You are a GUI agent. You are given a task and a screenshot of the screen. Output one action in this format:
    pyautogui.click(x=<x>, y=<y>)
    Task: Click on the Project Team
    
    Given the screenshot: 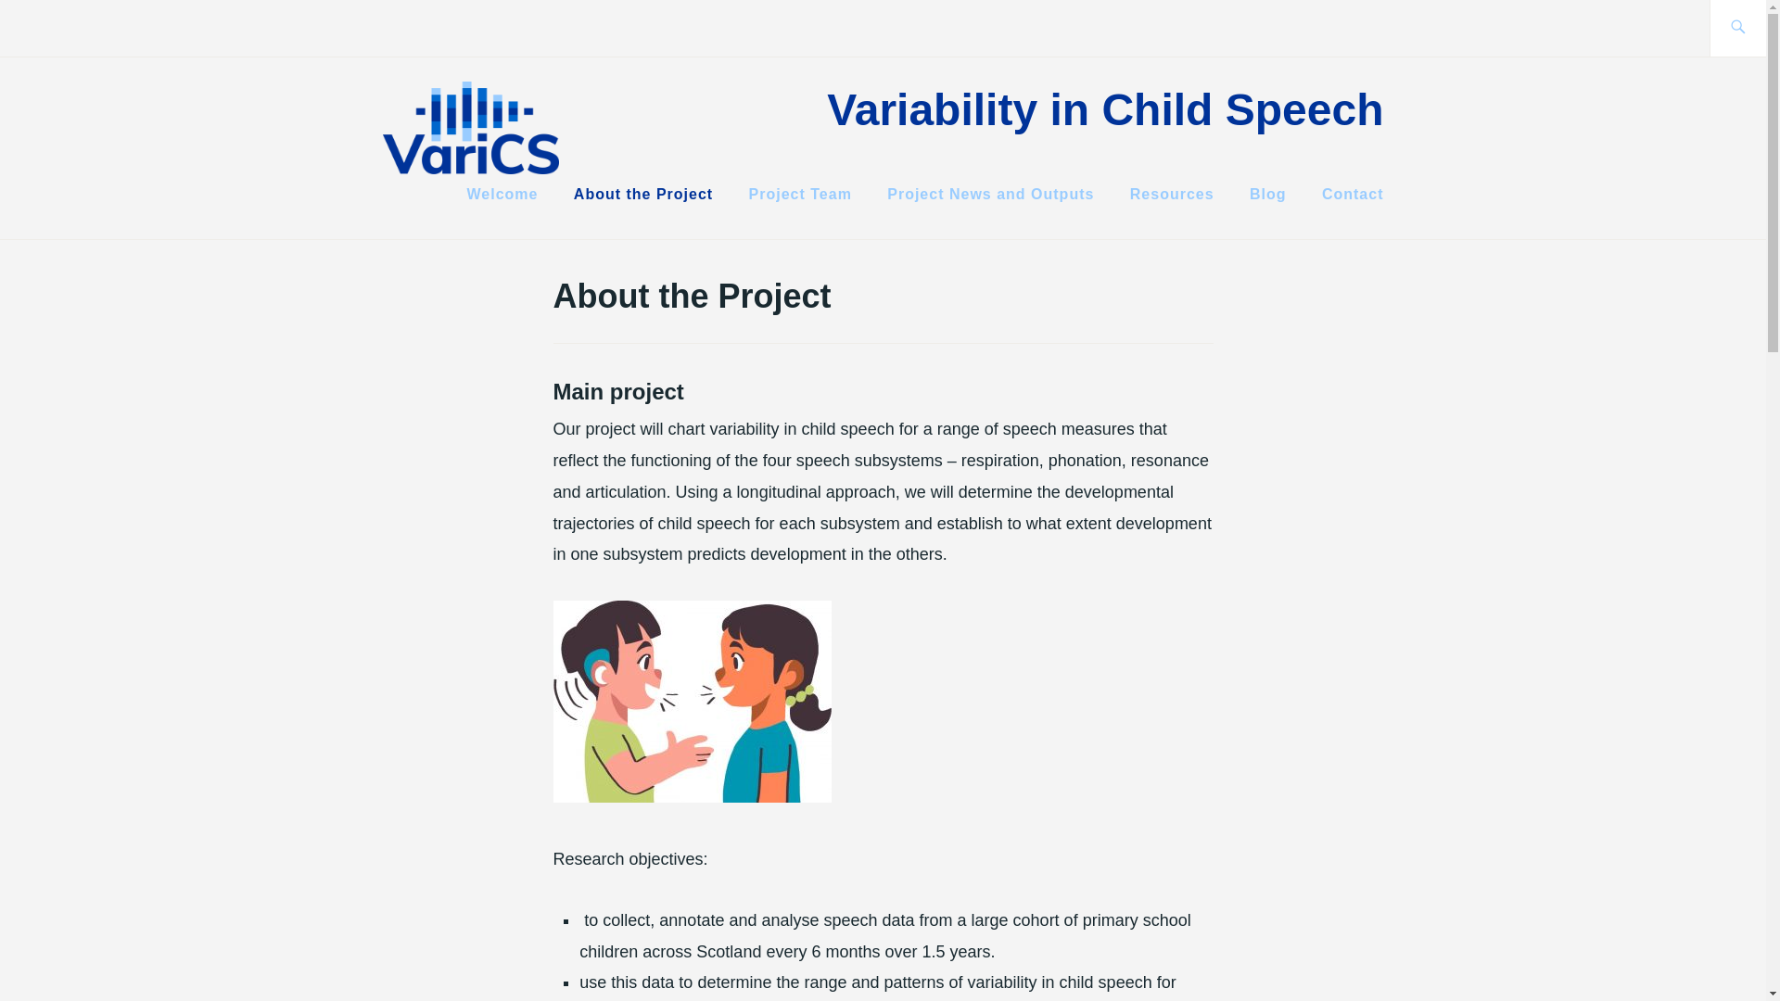 What is the action you would take?
    pyautogui.click(x=801, y=195)
    